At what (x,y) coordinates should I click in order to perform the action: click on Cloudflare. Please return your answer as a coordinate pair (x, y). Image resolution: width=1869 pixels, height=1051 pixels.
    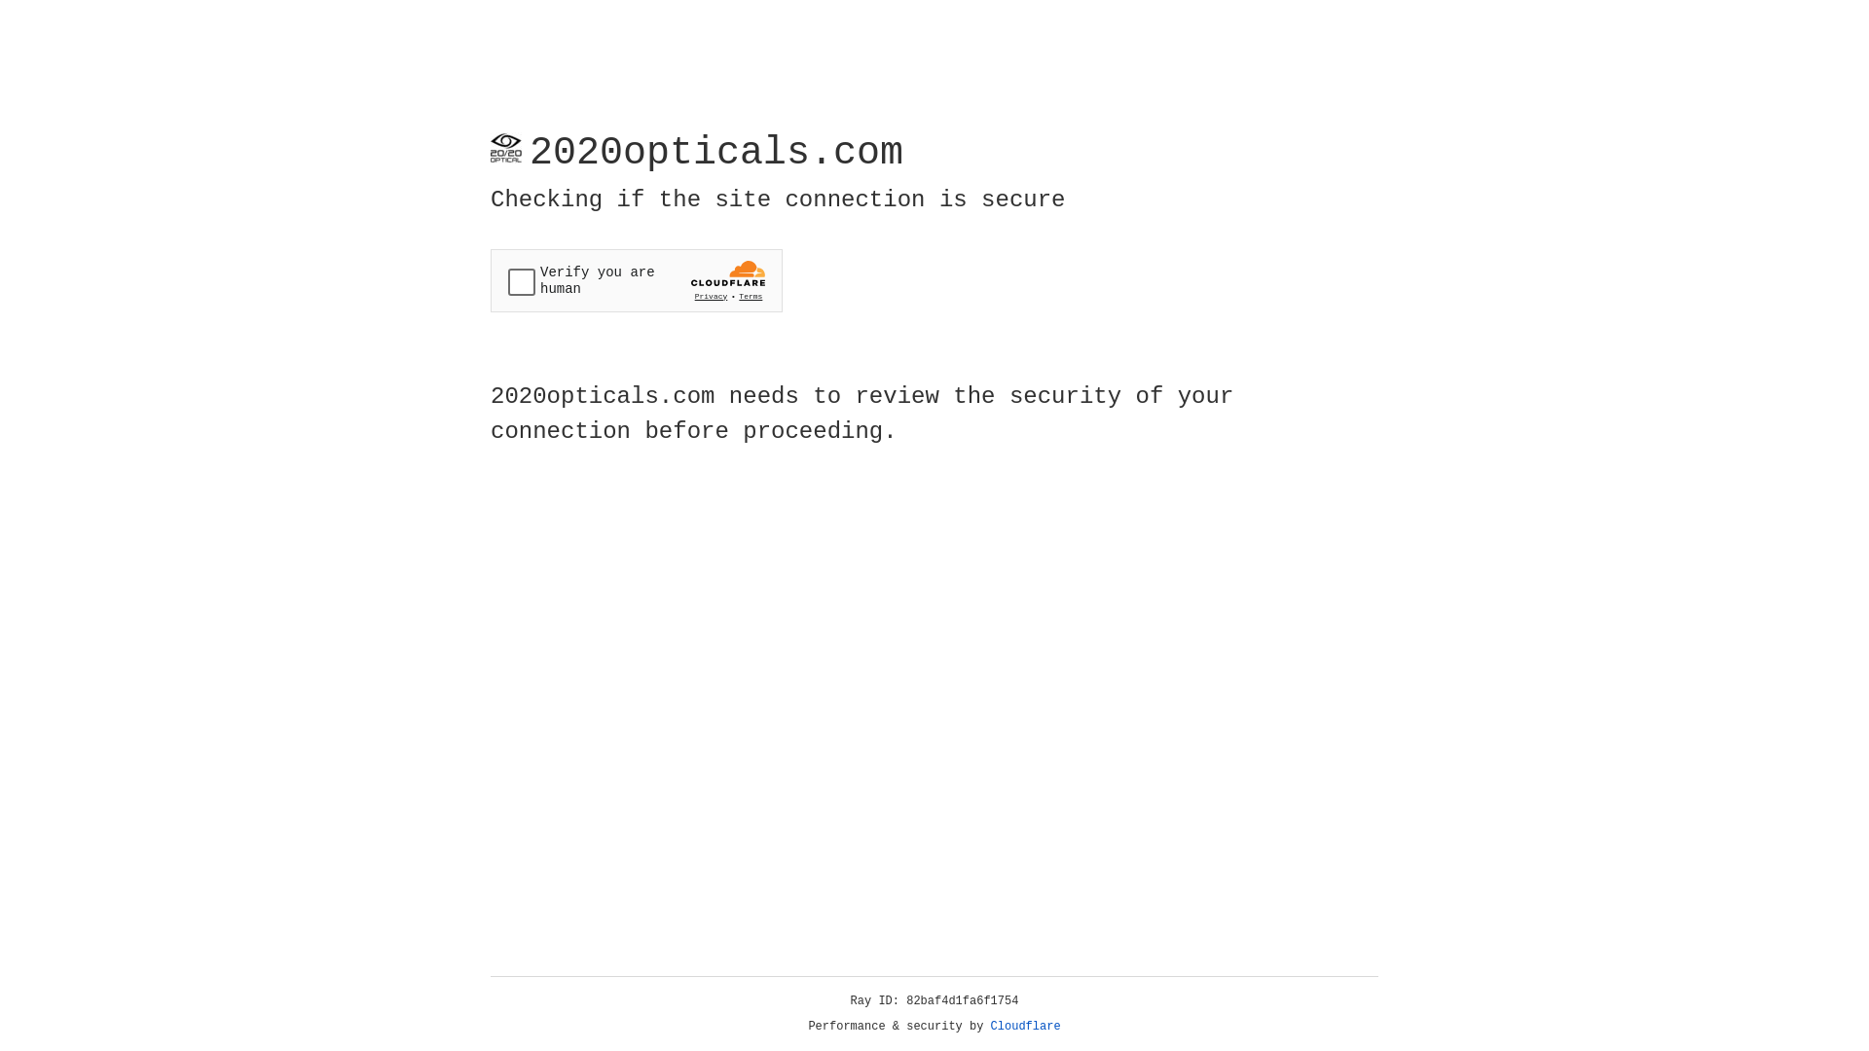
    Looking at the image, I should click on (1026, 1027).